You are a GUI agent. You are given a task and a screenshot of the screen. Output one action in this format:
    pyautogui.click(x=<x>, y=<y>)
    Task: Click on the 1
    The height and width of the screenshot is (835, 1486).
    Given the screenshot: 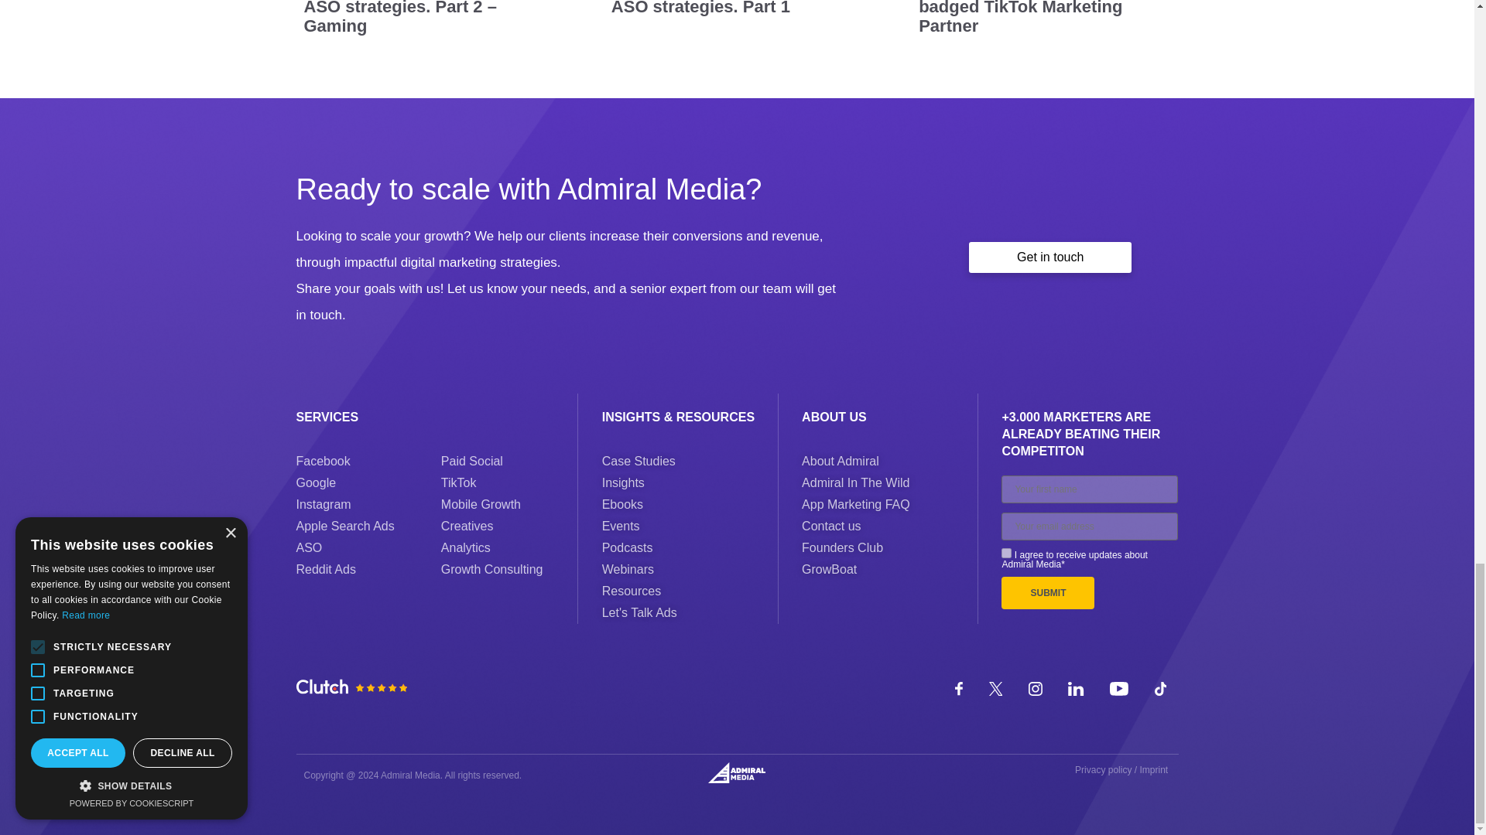 What is the action you would take?
    pyautogui.click(x=1006, y=553)
    